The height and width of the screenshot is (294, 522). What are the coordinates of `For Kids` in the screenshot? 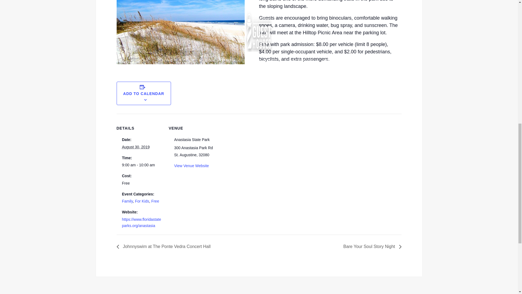 It's located at (142, 201).